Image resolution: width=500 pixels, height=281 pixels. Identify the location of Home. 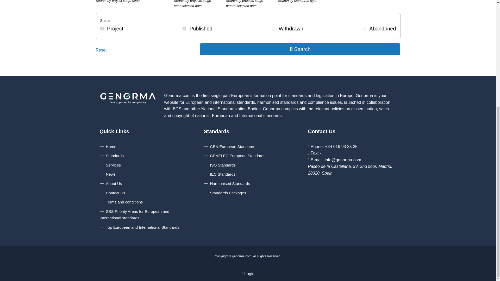
(108, 147).